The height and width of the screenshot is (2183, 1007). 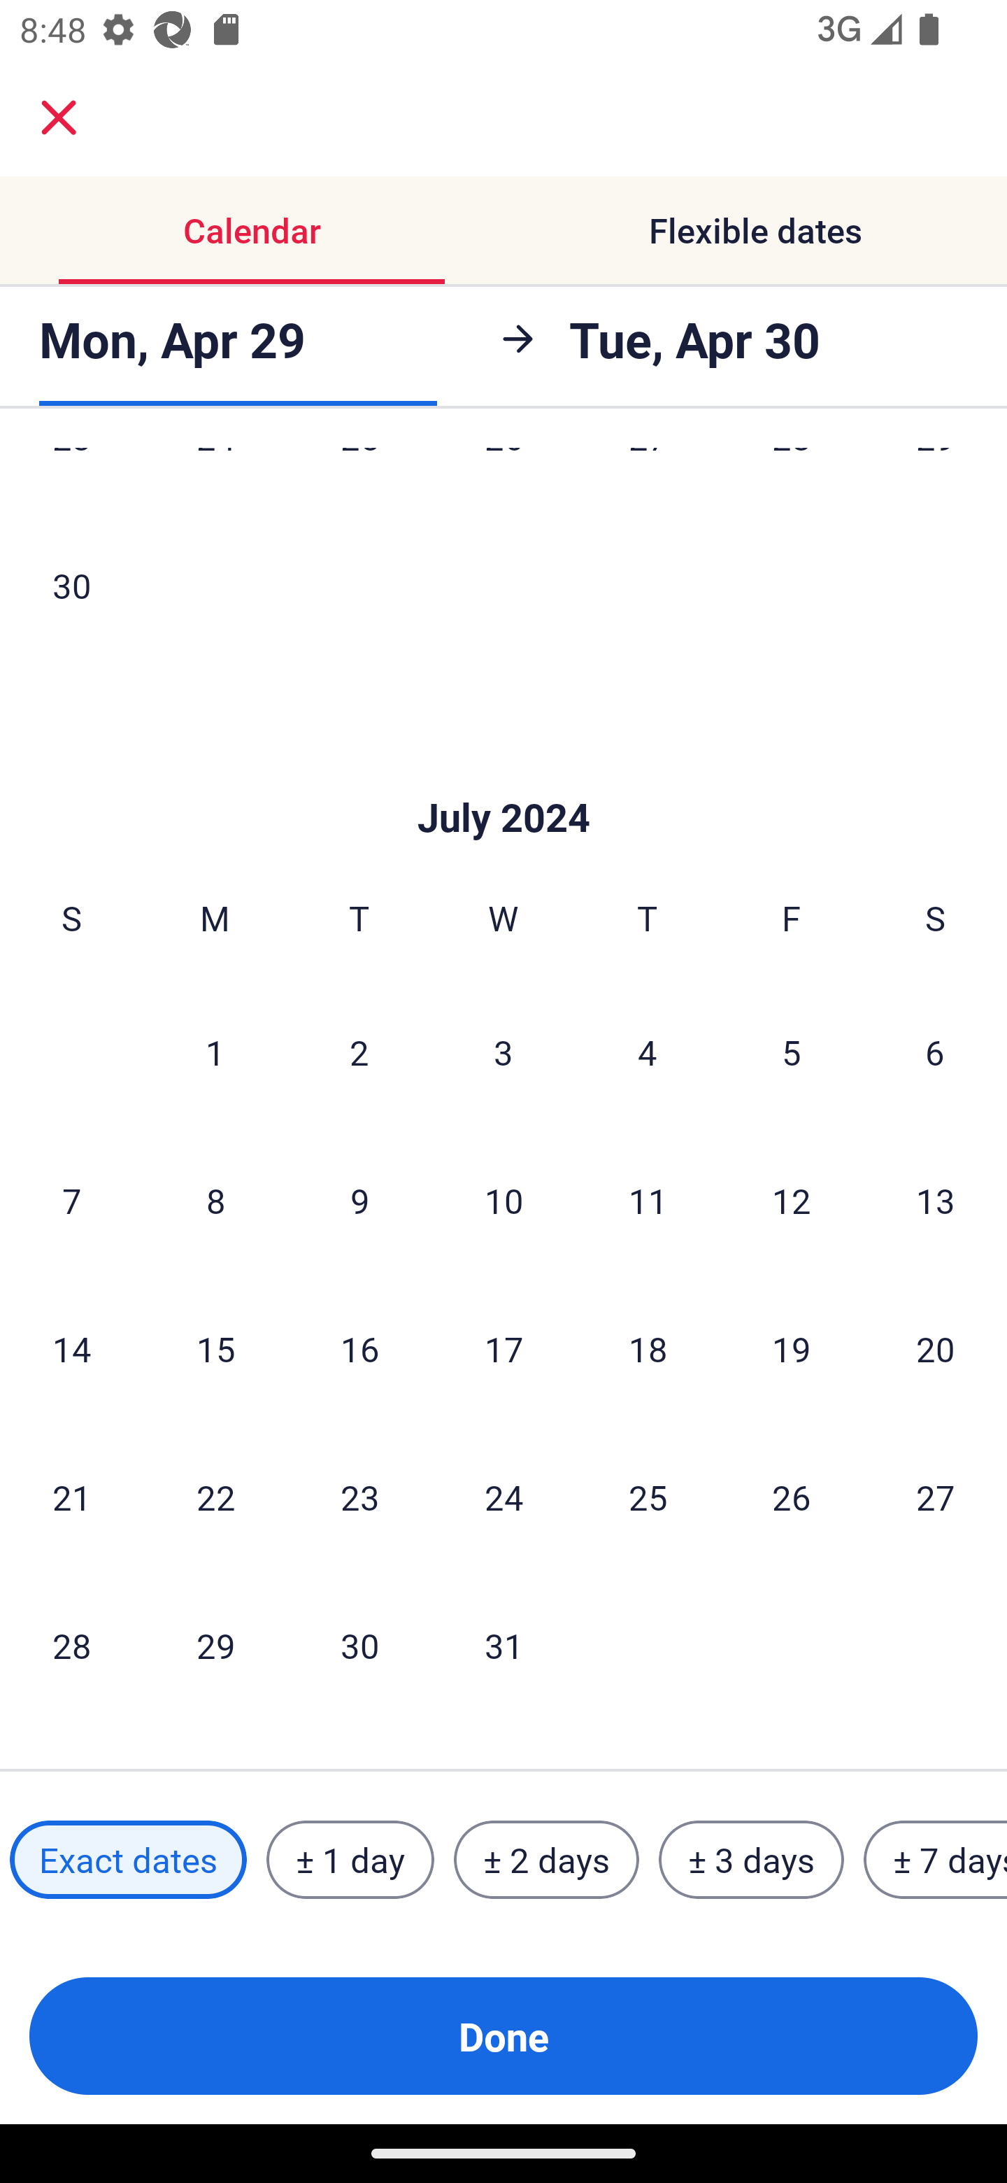 I want to click on Skip to Done, so click(x=503, y=775).